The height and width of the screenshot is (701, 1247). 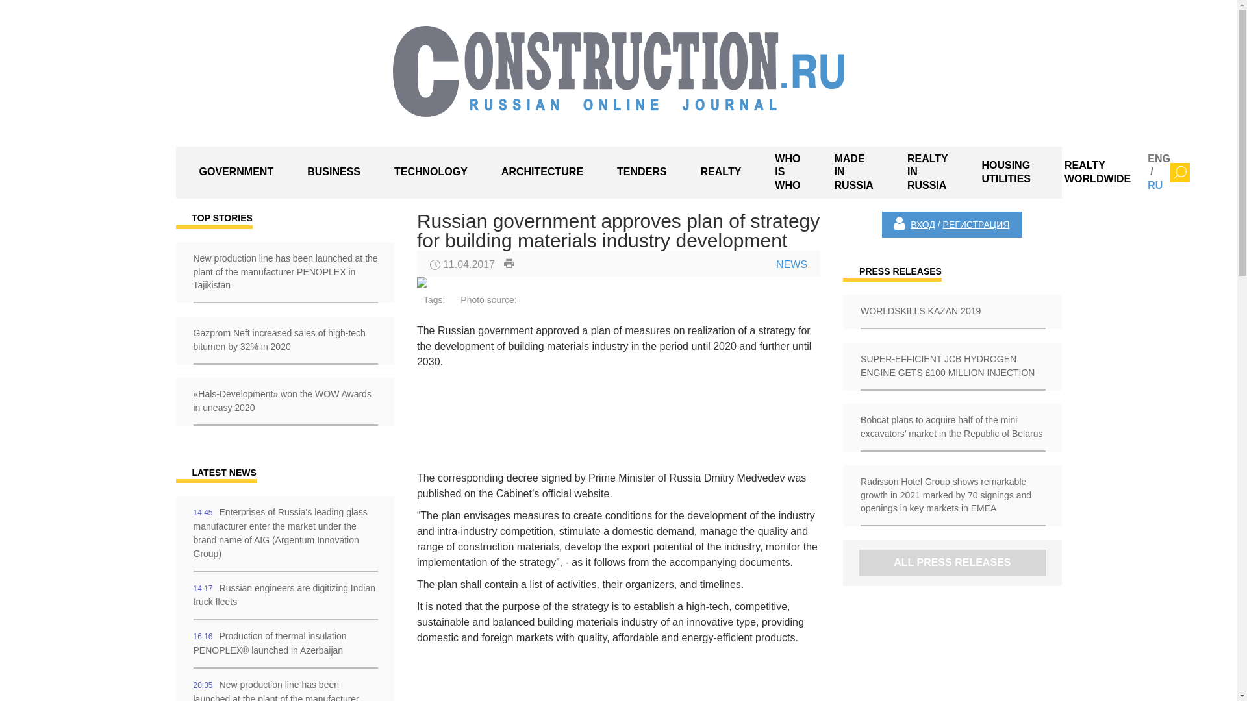 What do you see at coordinates (791, 264) in the screenshot?
I see `NEWS` at bounding box center [791, 264].